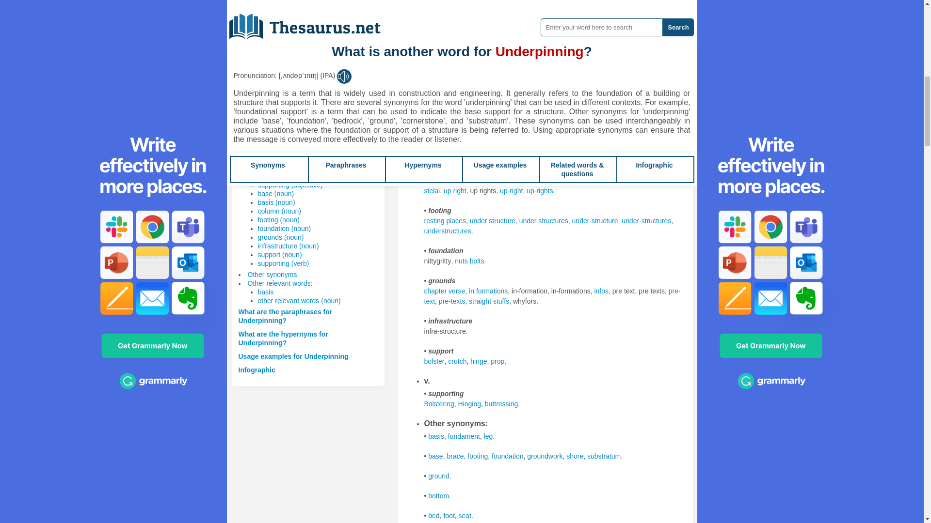 The image size is (931, 523). What do you see at coordinates (532, 18) in the screenshot?
I see `Synonyms for Underpinning` at bounding box center [532, 18].